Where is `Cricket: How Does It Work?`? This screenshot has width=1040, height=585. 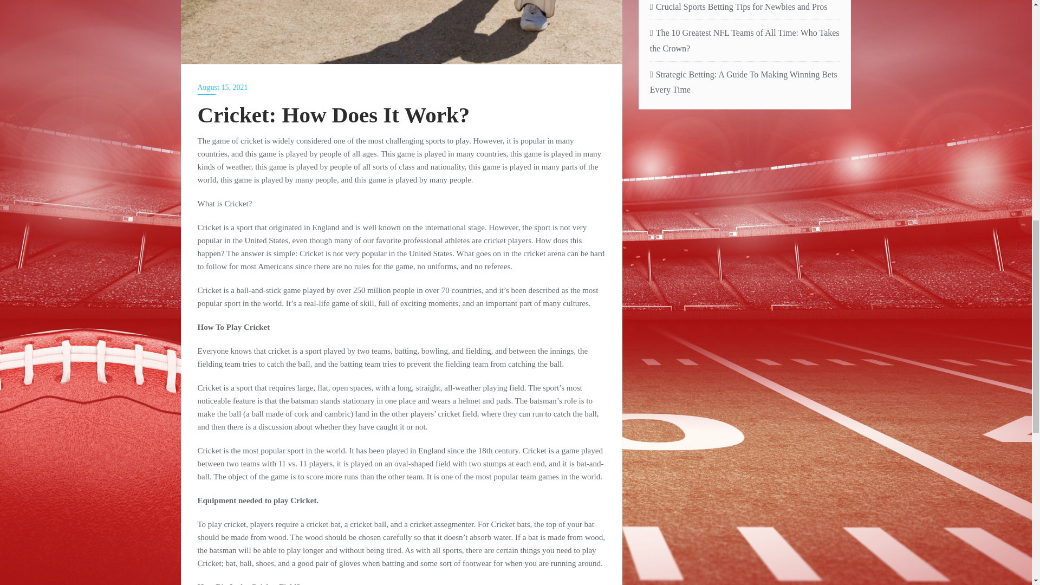
Cricket: How Does It Work? is located at coordinates (401, 31).